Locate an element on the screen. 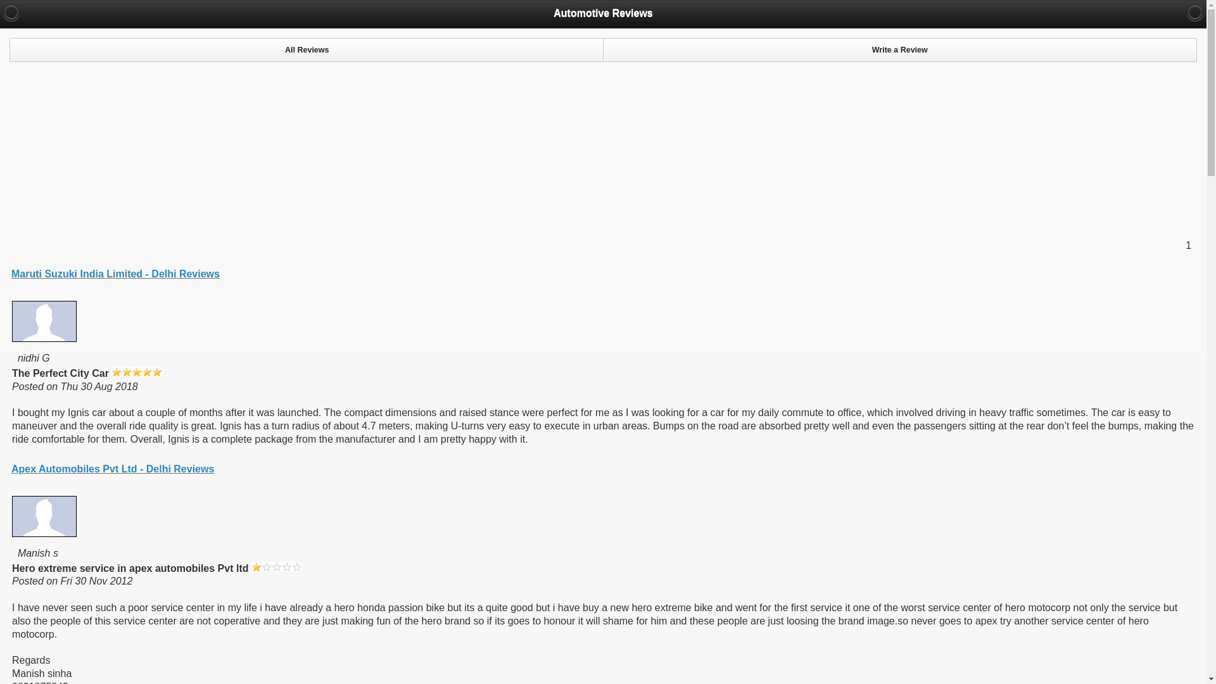 The width and height of the screenshot is (1216, 684). Apex Automobiles Pvt Ltd - Delhi Reviews is located at coordinates (112, 469).